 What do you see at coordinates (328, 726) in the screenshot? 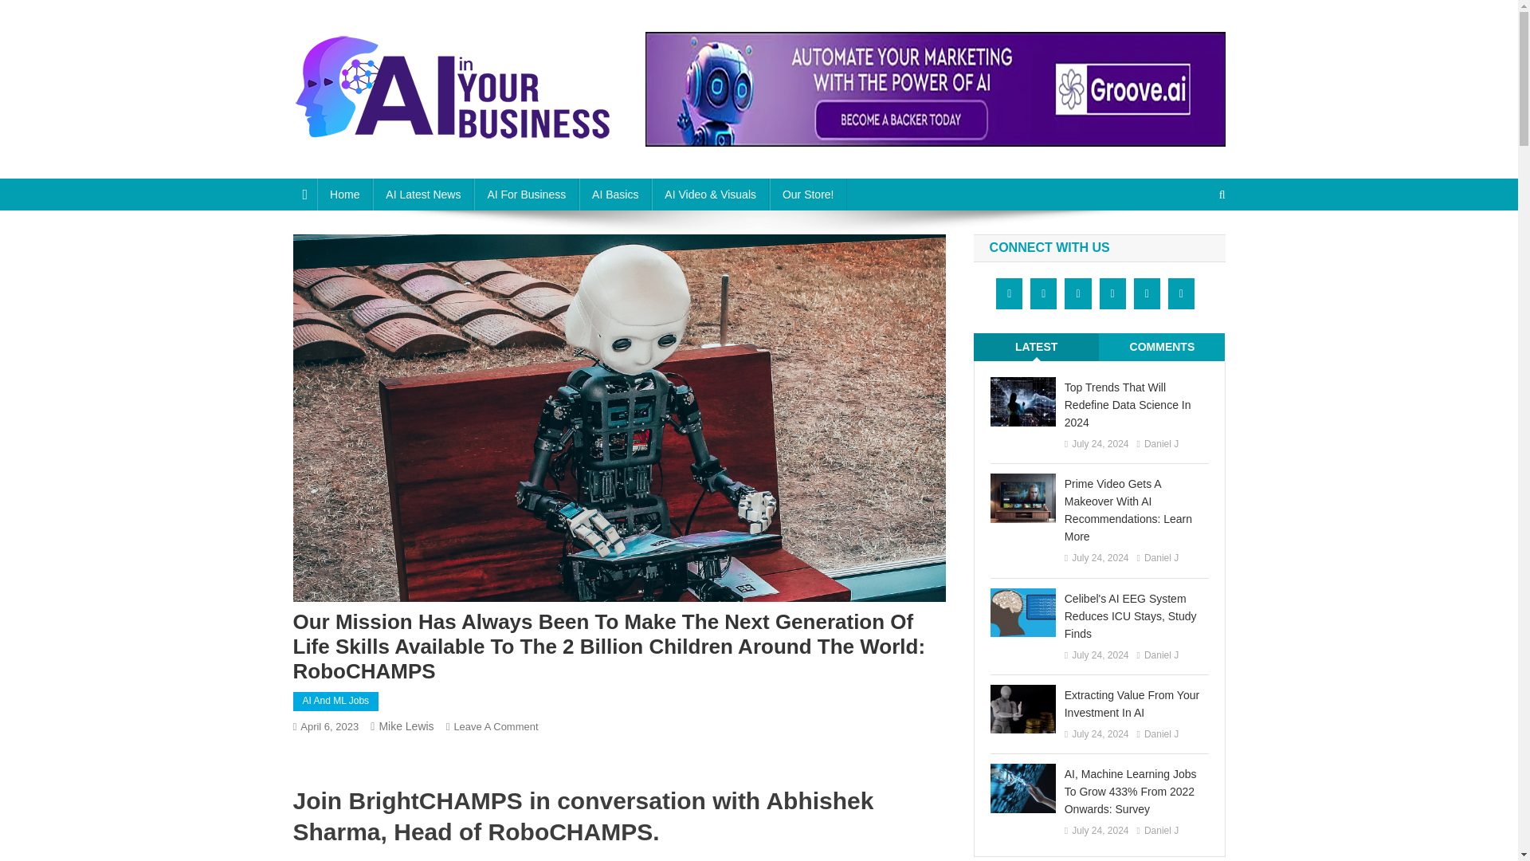
I see `April 6, 2023` at bounding box center [328, 726].